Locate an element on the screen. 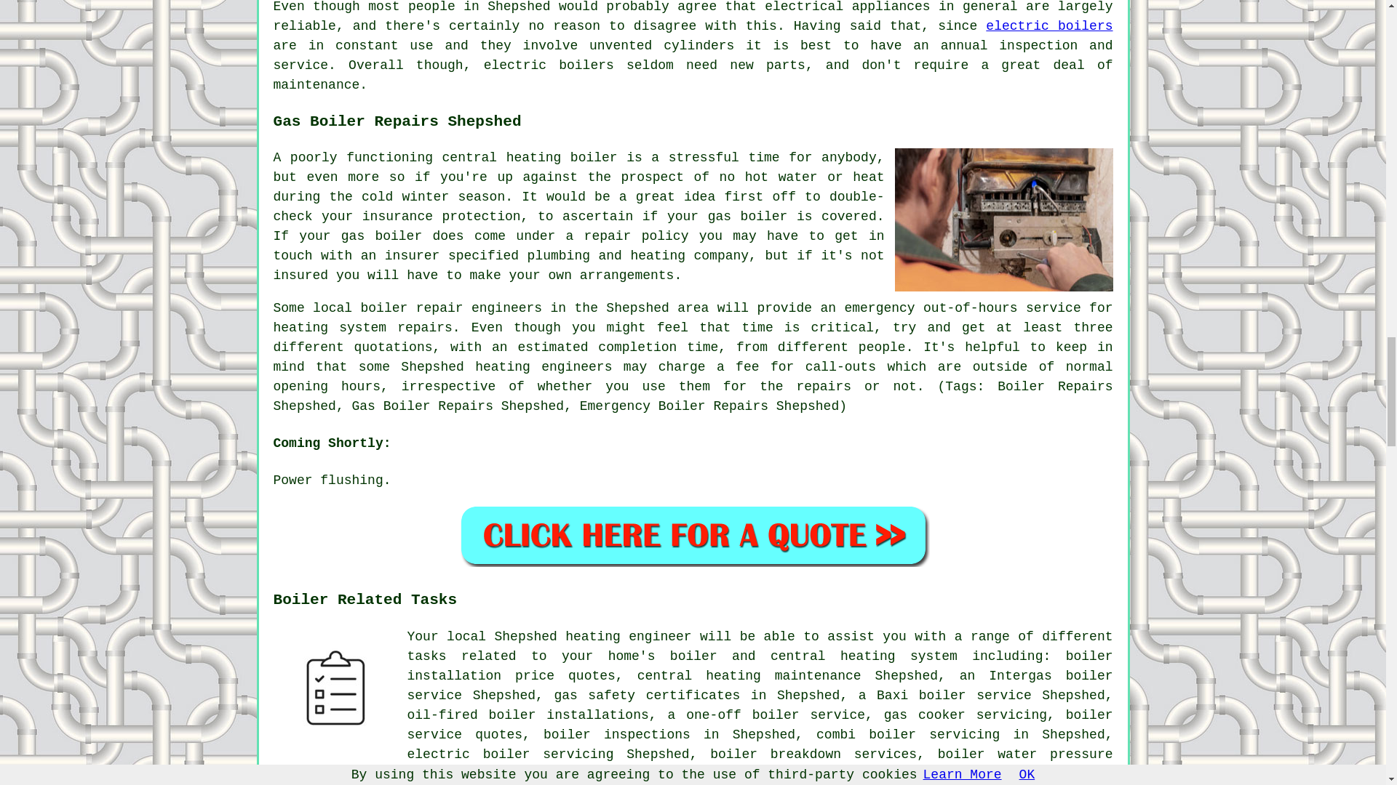 Image resolution: width=1397 pixels, height=785 pixels. Book a Boiler Service in Shepshed Leicestershire is located at coordinates (693, 535).